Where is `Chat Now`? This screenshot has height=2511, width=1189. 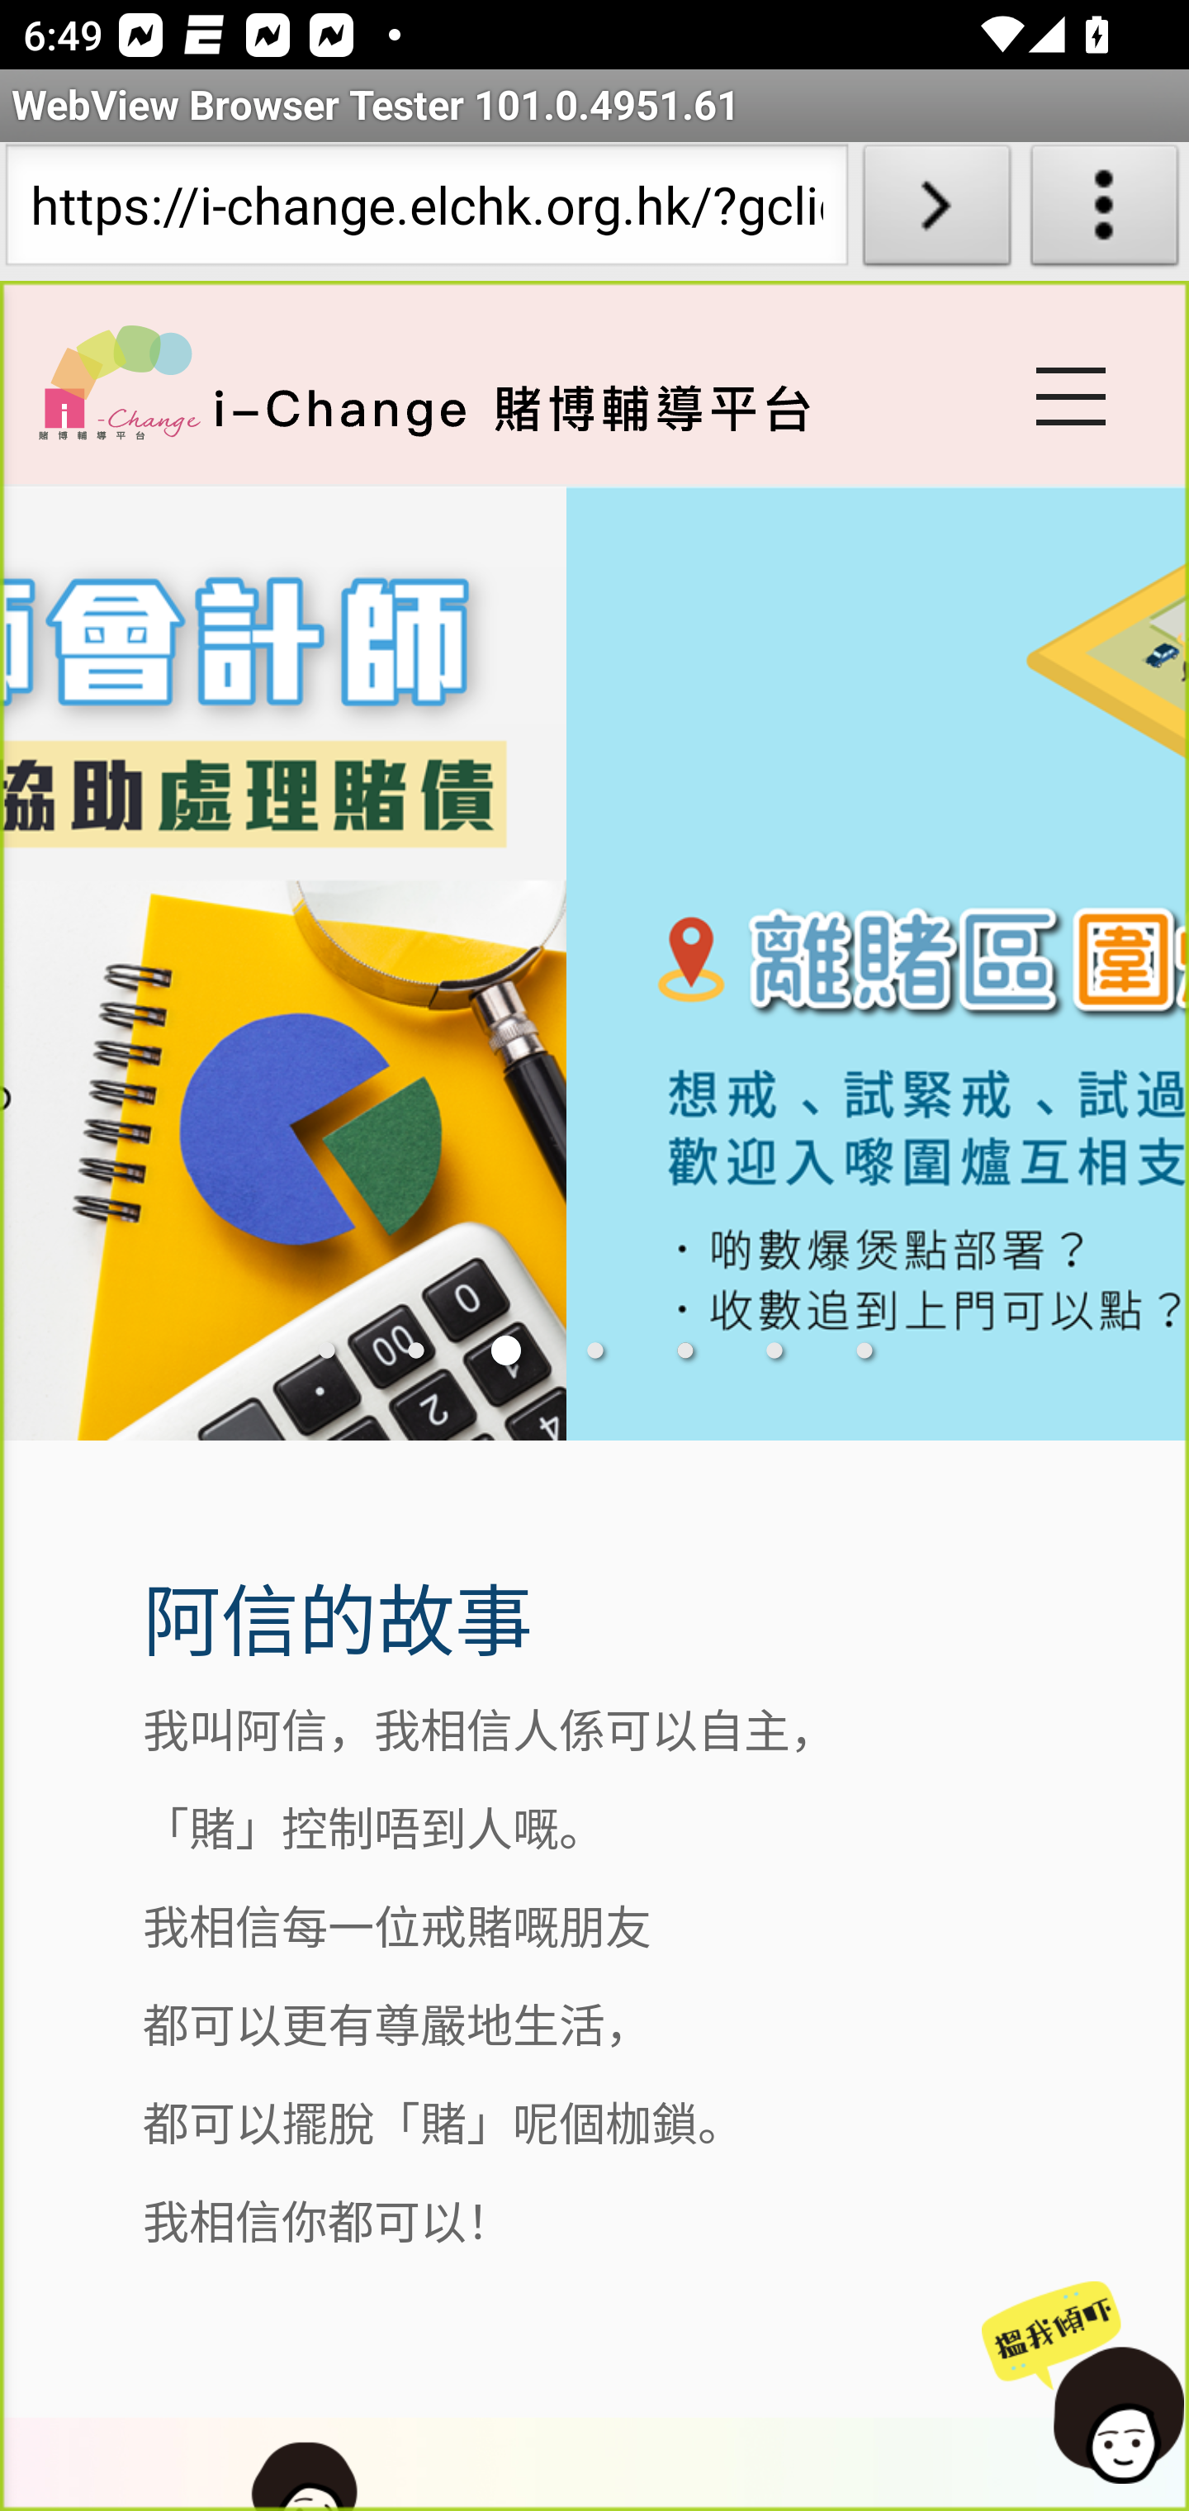 Chat Now is located at coordinates (1087, 2384).